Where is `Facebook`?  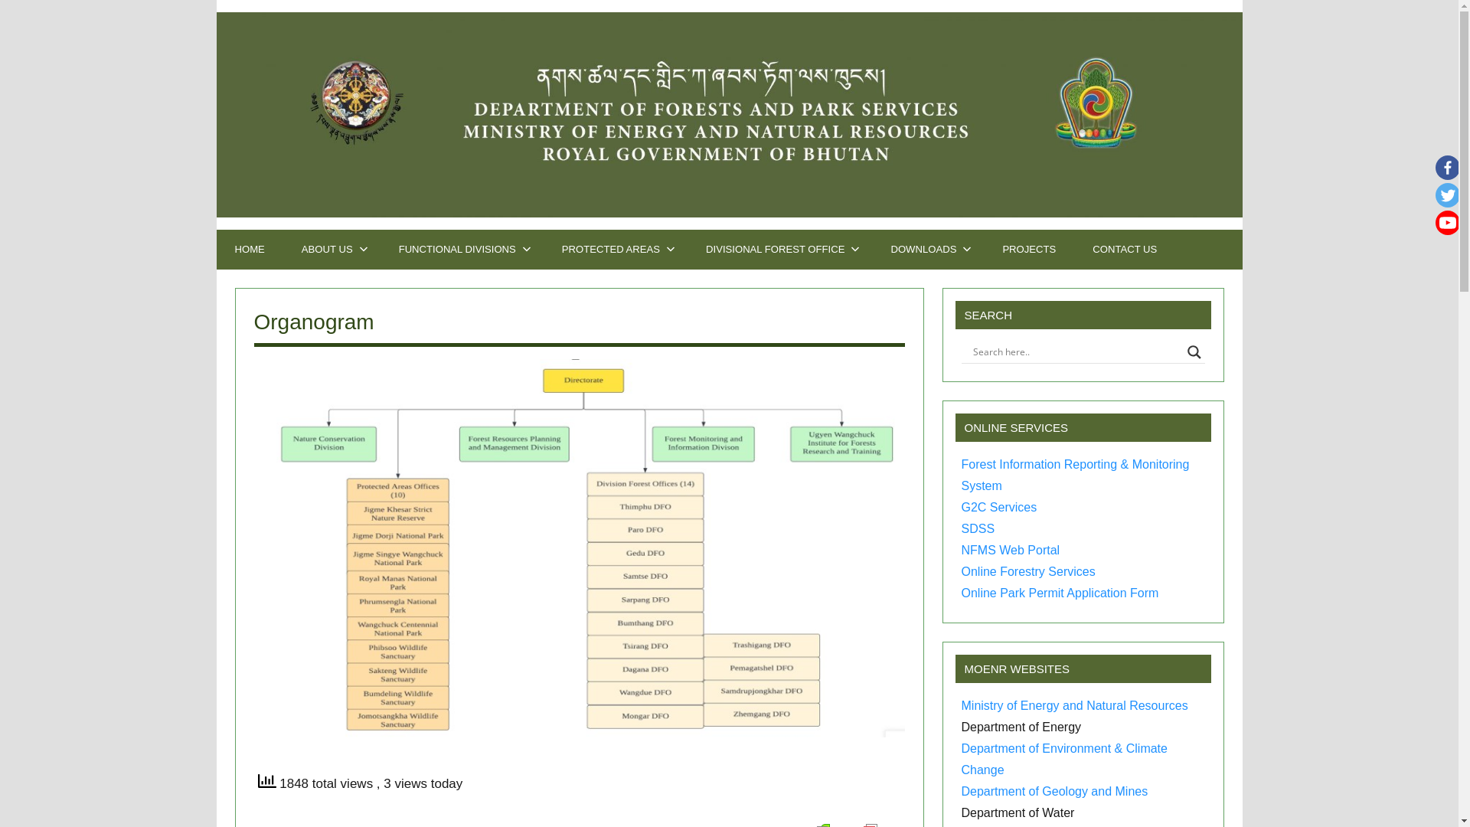
Facebook is located at coordinates (1448, 168).